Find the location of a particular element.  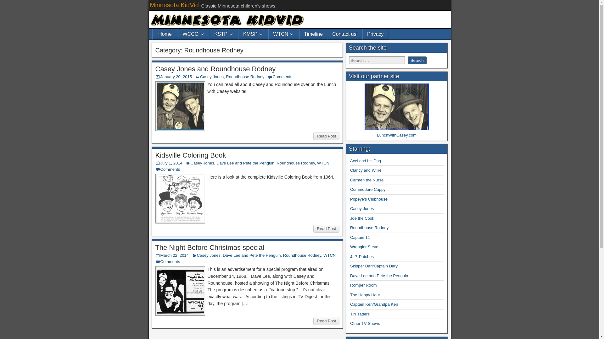

WTCN is located at coordinates (284, 34).